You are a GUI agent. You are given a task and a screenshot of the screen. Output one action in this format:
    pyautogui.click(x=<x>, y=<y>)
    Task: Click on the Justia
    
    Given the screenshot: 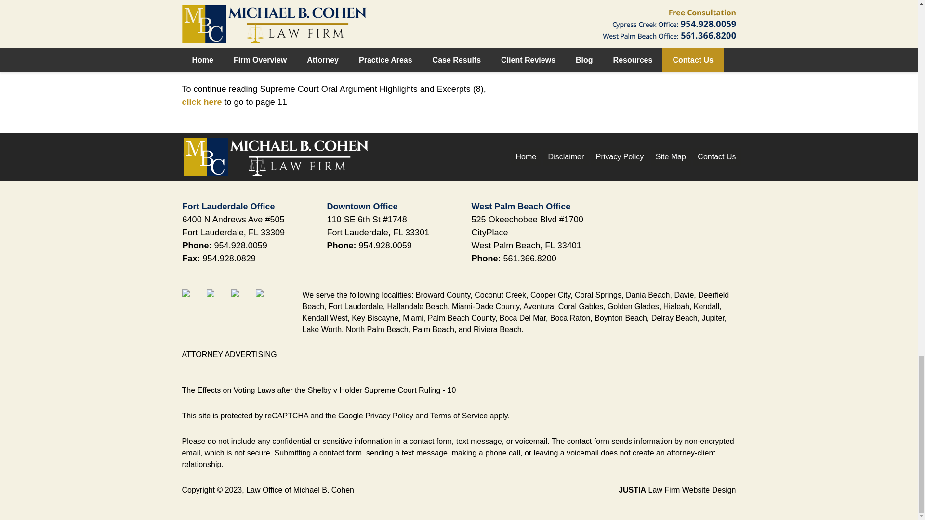 What is the action you would take?
    pyautogui.click(x=242, y=300)
    